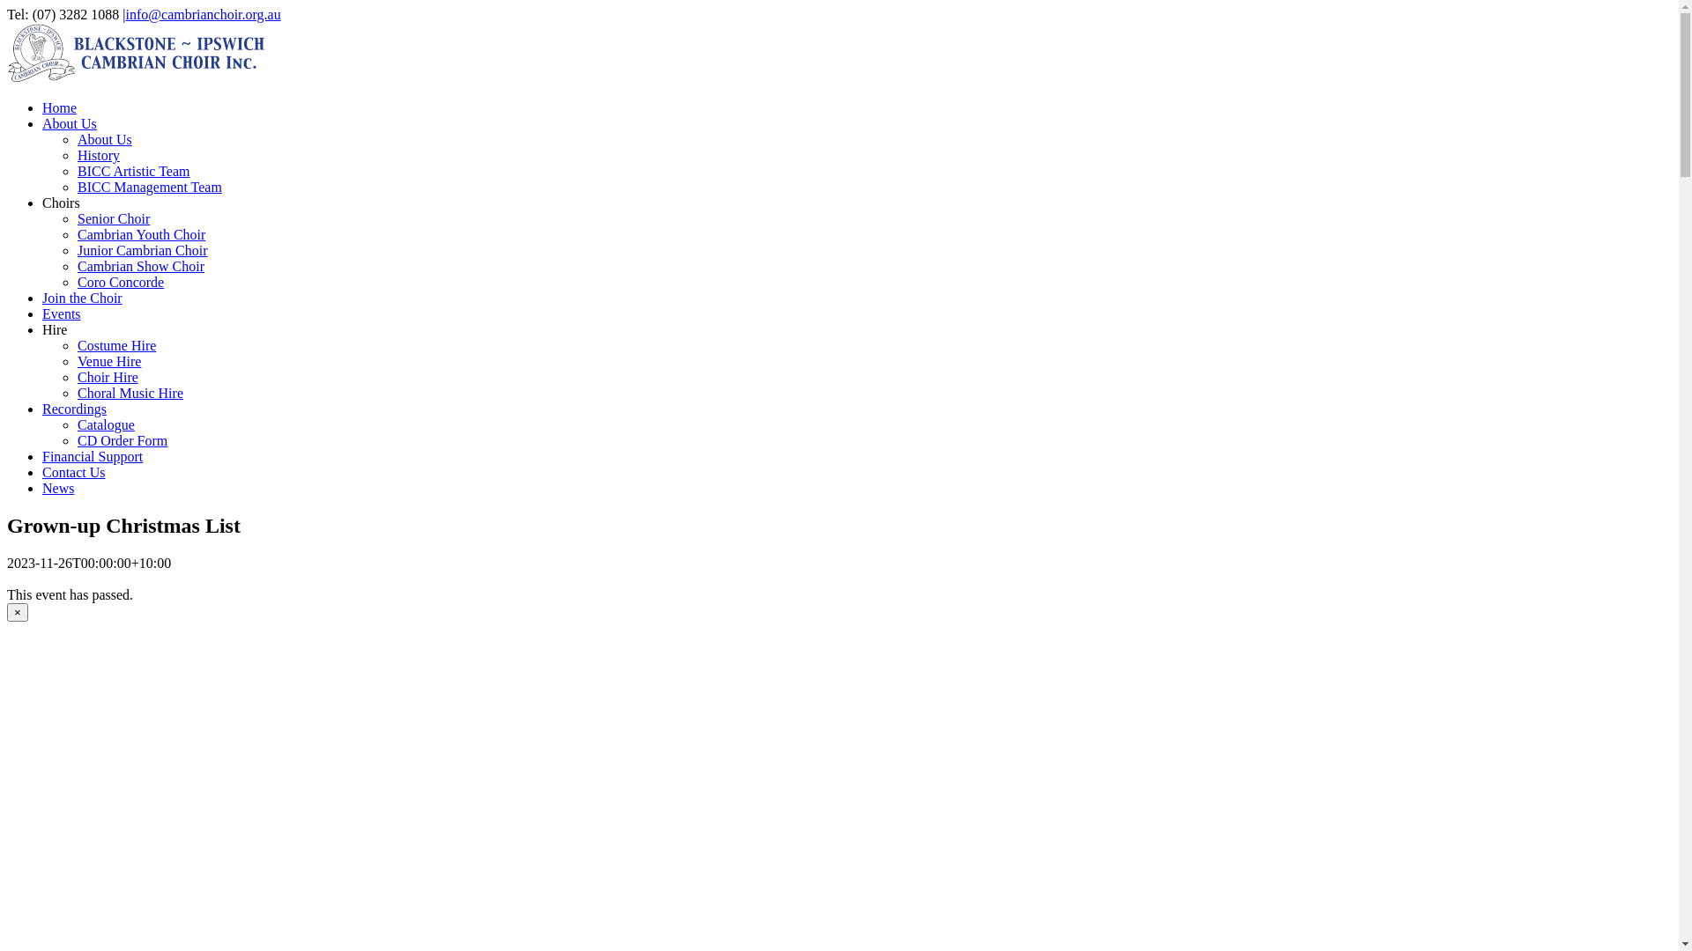 Image resolution: width=1692 pixels, height=951 pixels. Describe the element at coordinates (114, 218) in the screenshot. I see `Senior Choir` at that location.